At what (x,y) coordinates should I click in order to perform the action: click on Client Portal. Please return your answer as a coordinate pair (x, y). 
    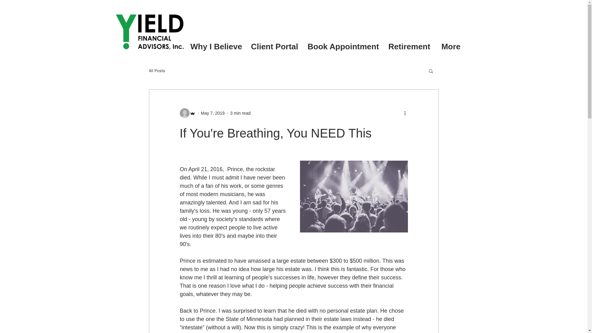
    Looking at the image, I should click on (274, 46).